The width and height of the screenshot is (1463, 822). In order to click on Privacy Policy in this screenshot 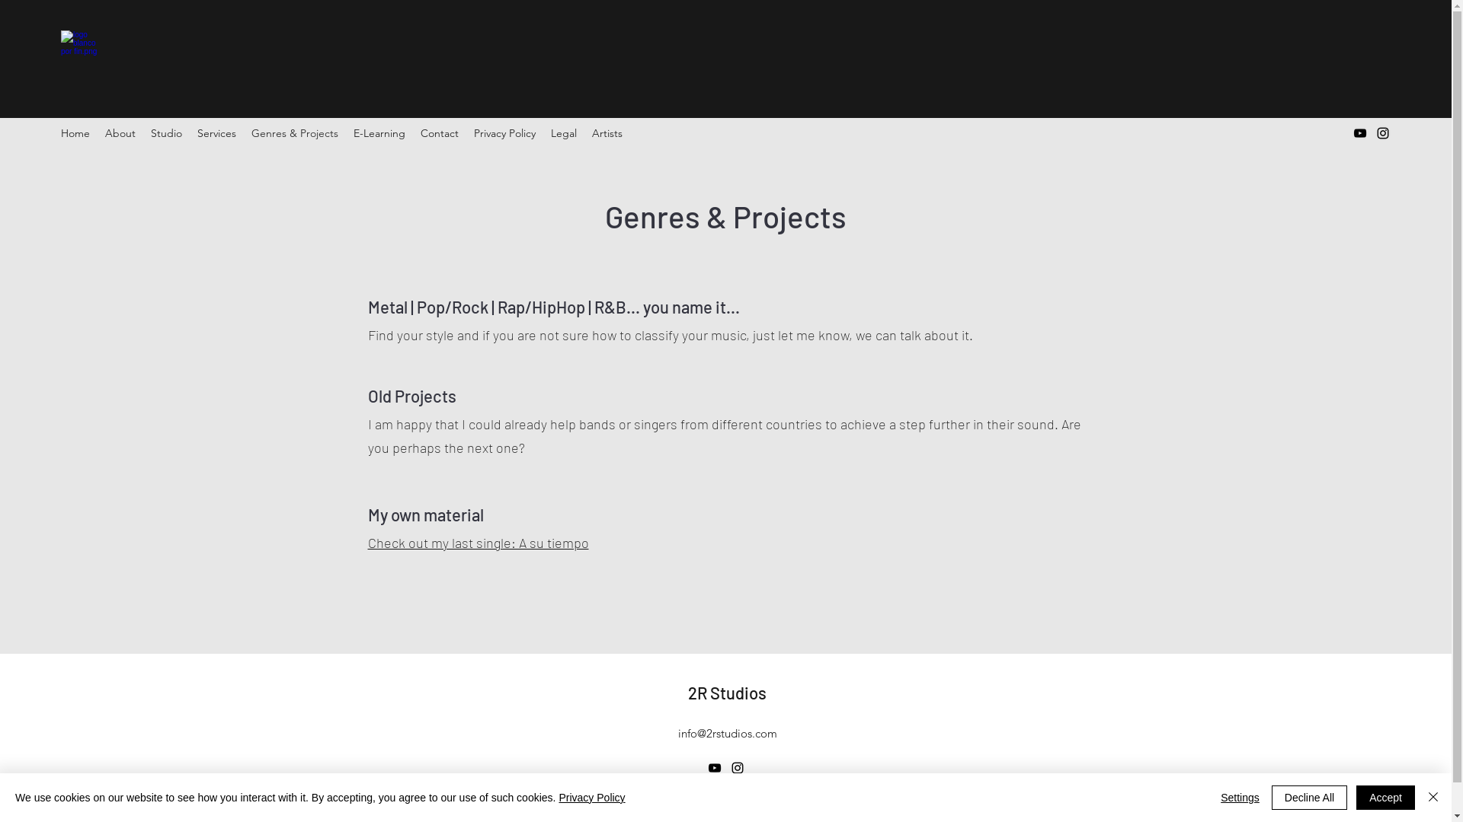, I will do `click(504, 133)`.